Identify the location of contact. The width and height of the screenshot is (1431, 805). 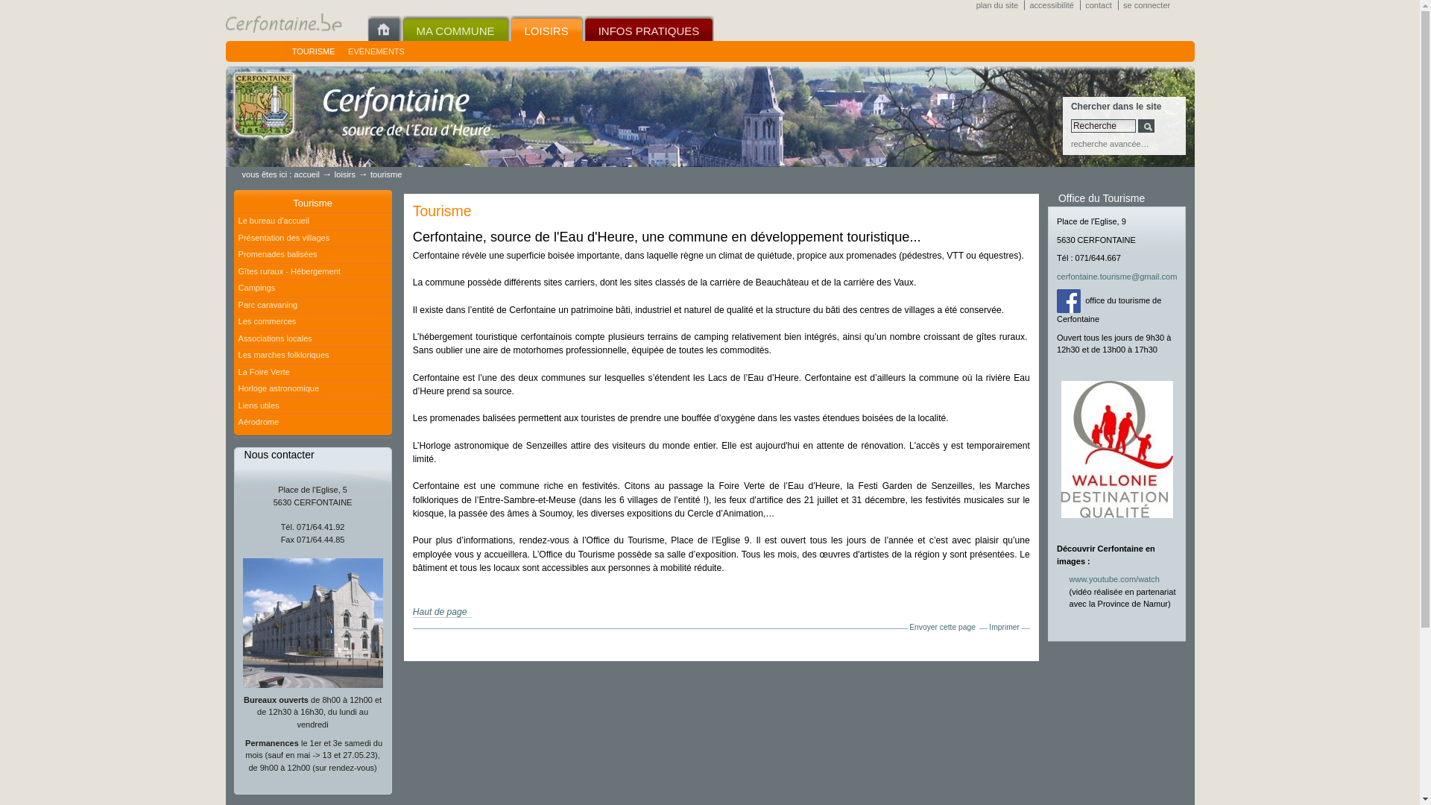
(1102, 5).